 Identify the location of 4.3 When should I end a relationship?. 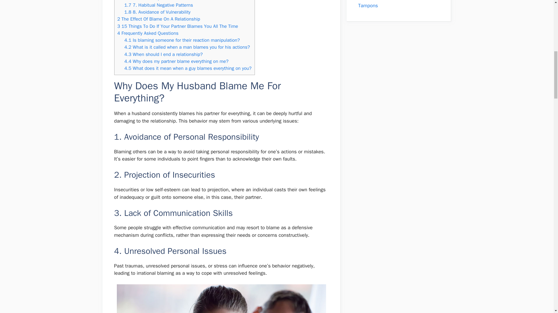
(164, 54).